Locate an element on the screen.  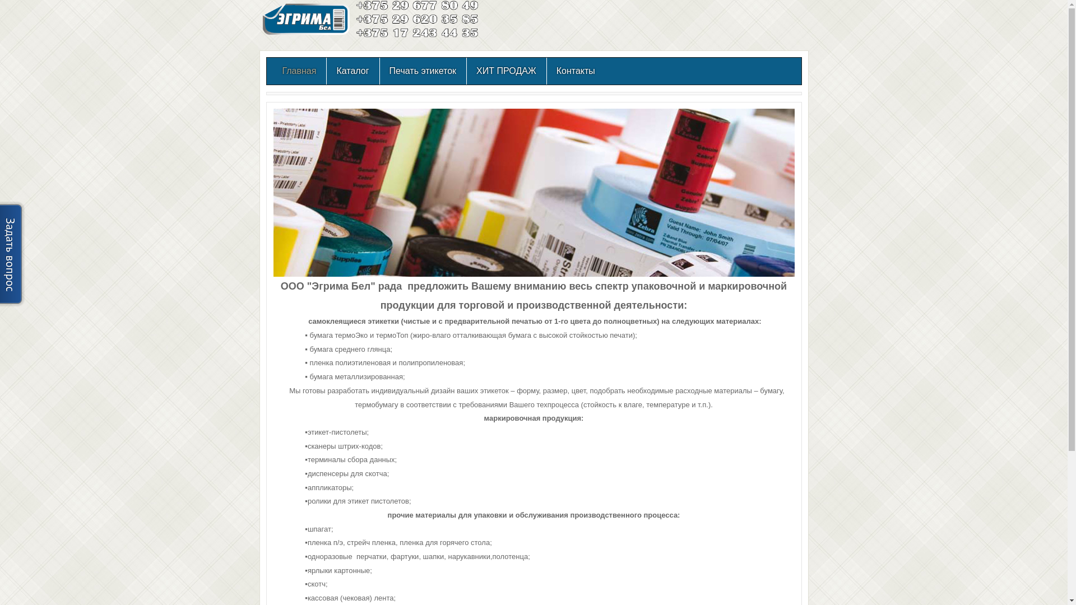
A- is located at coordinates (791, 101).